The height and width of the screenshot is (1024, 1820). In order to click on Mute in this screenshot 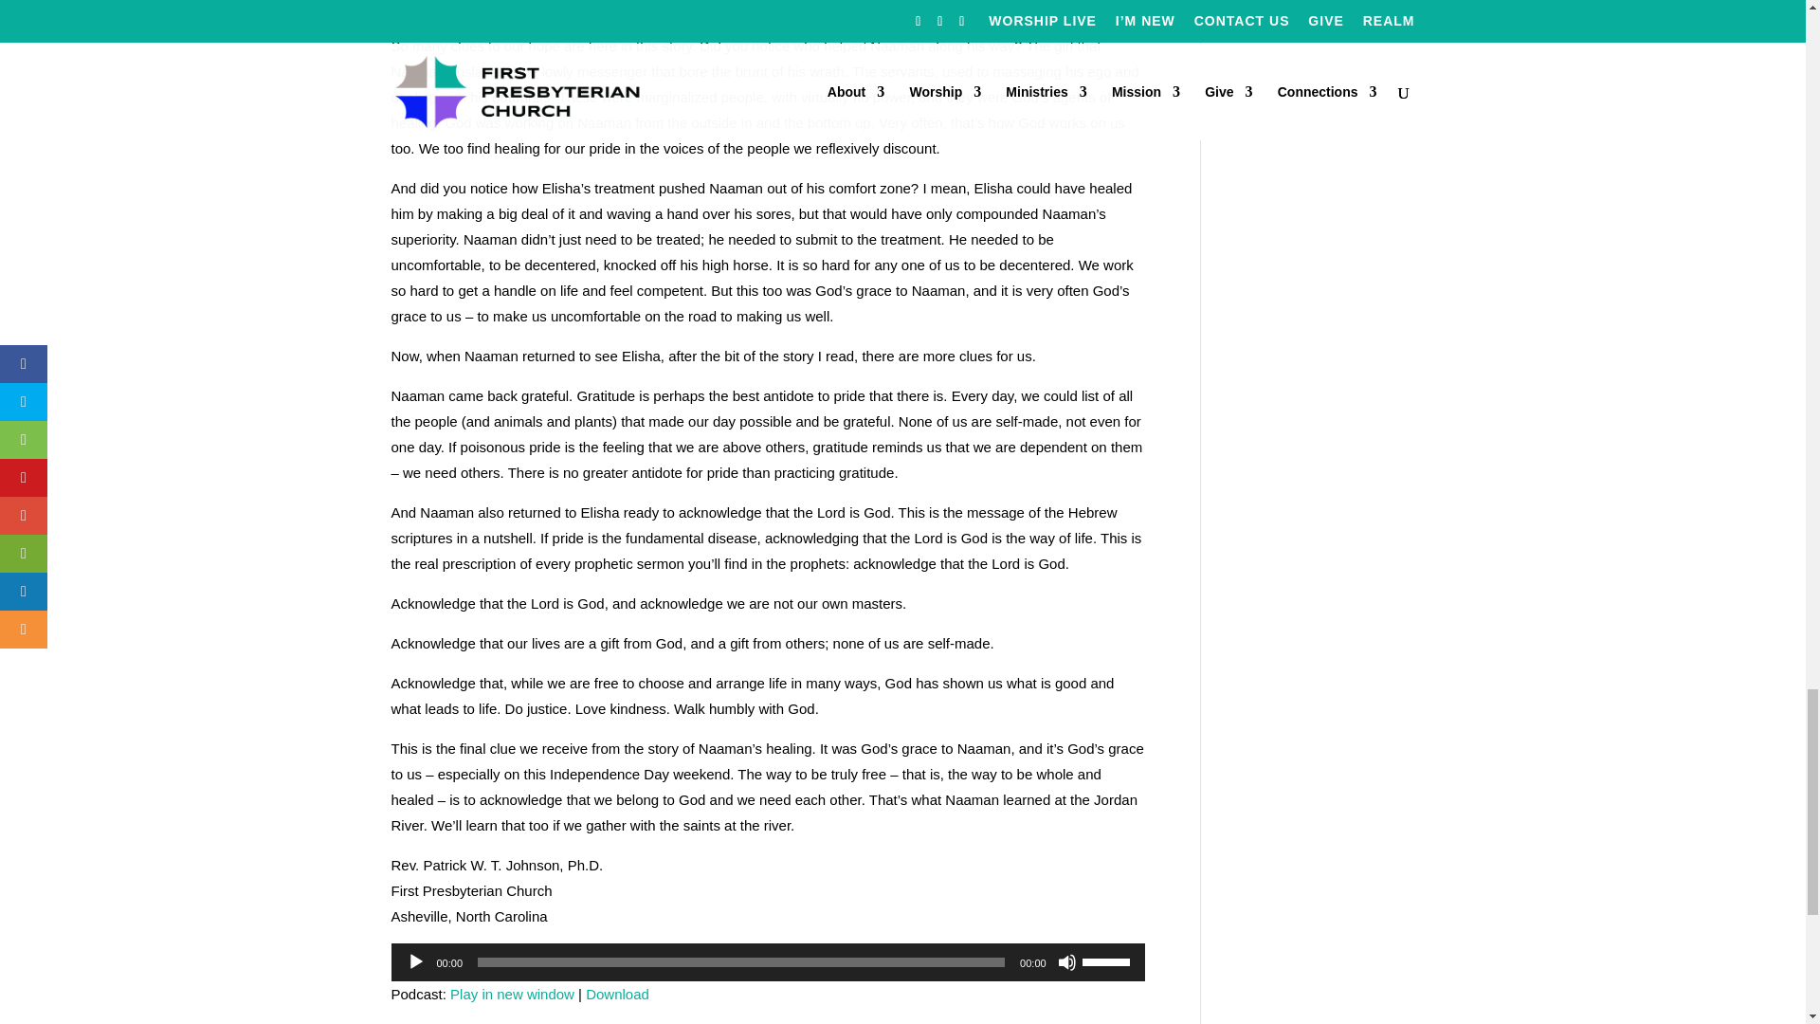, I will do `click(1067, 961)`.